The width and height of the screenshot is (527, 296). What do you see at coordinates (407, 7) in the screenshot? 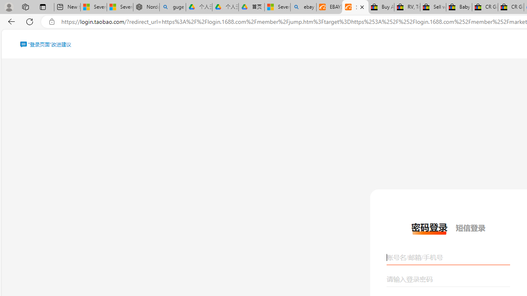
I see `RV, Trailer & Camper Steps & Ladders for sale | eBay` at bounding box center [407, 7].